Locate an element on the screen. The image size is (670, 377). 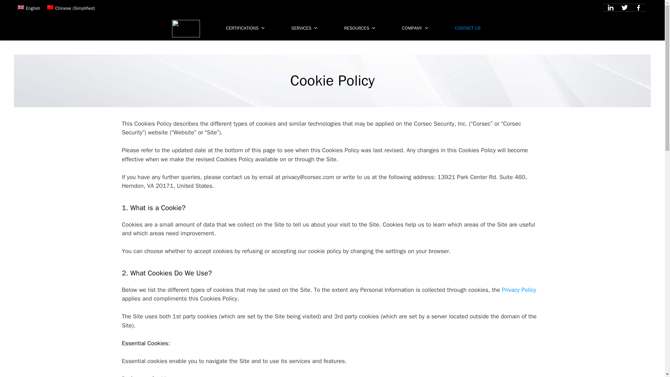
CERTIFICATIONS is located at coordinates (247, 27).